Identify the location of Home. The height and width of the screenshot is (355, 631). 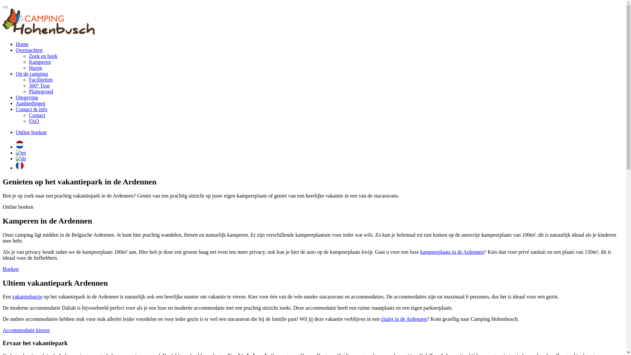
(22, 44).